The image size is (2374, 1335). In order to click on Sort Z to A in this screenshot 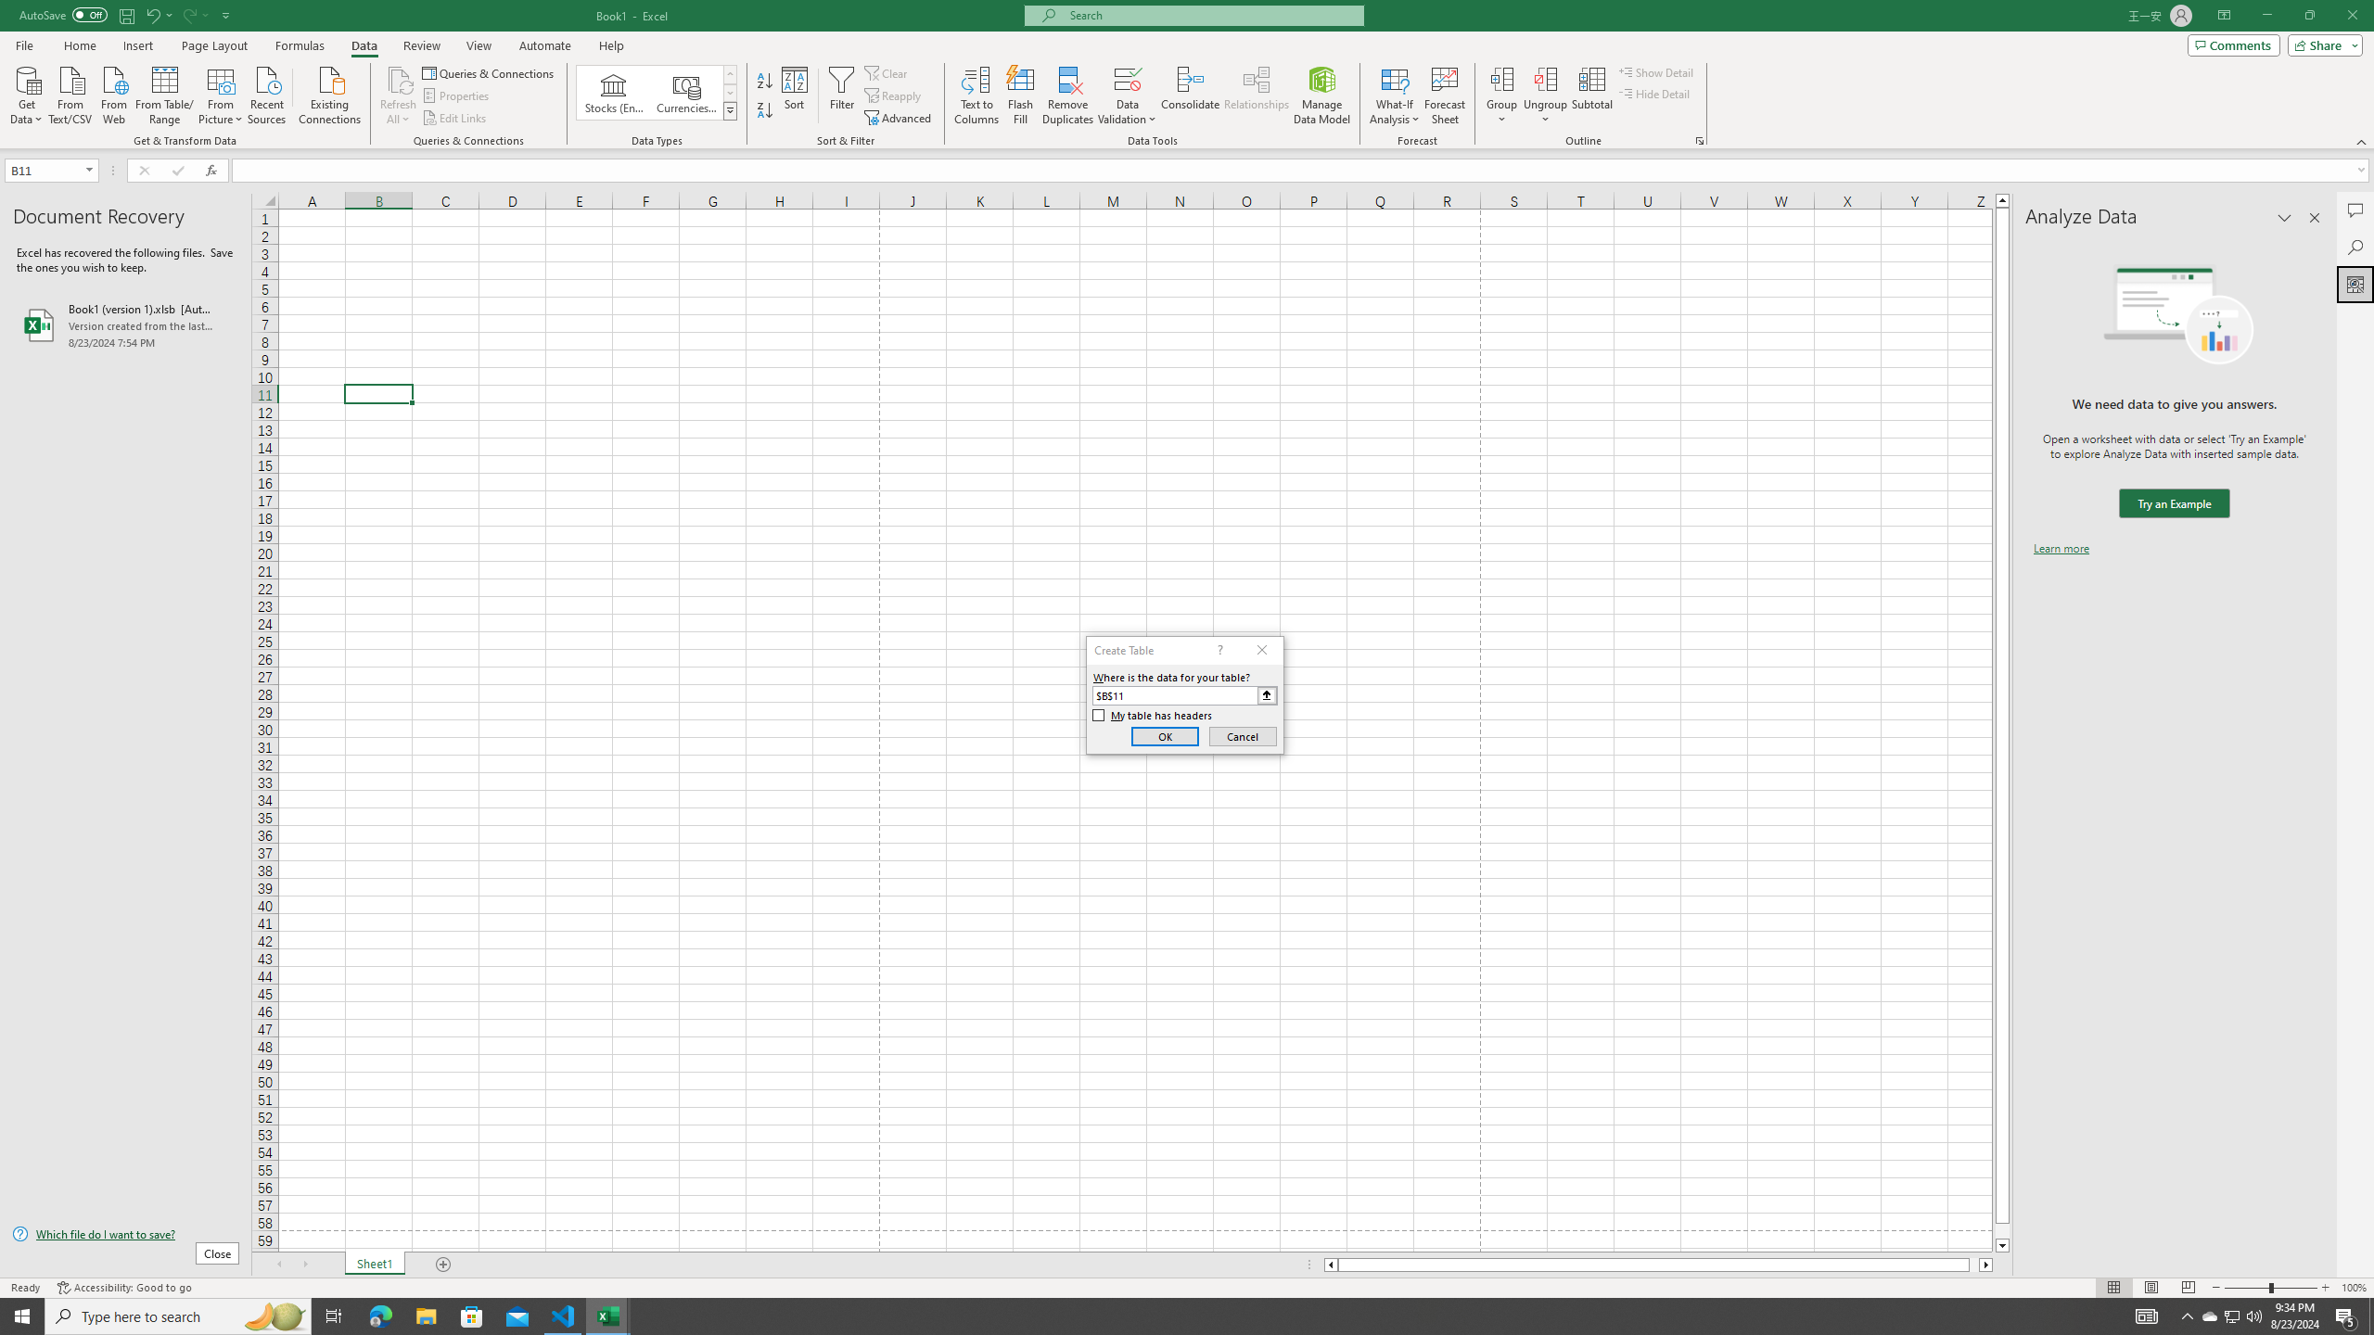, I will do `click(766, 111)`.